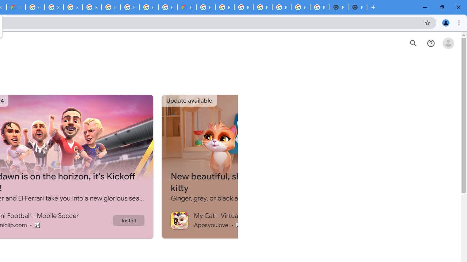  What do you see at coordinates (239, 225) in the screenshot?
I see `Content rating Rated for 3+` at bounding box center [239, 225].